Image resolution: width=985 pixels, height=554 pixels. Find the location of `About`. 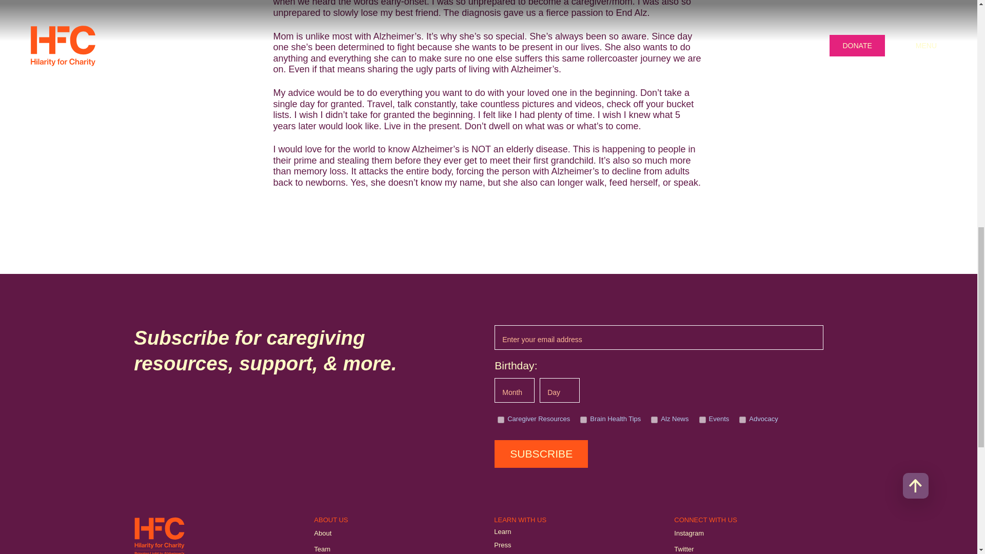

About is located at coordinates (322, 533).